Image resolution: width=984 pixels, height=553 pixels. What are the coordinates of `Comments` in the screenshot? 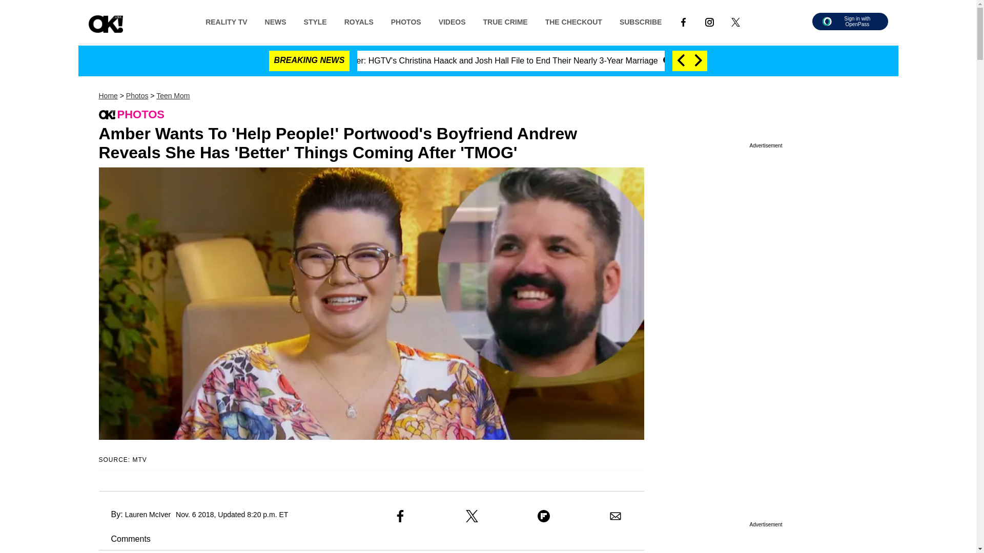 It's located at (124, 539).